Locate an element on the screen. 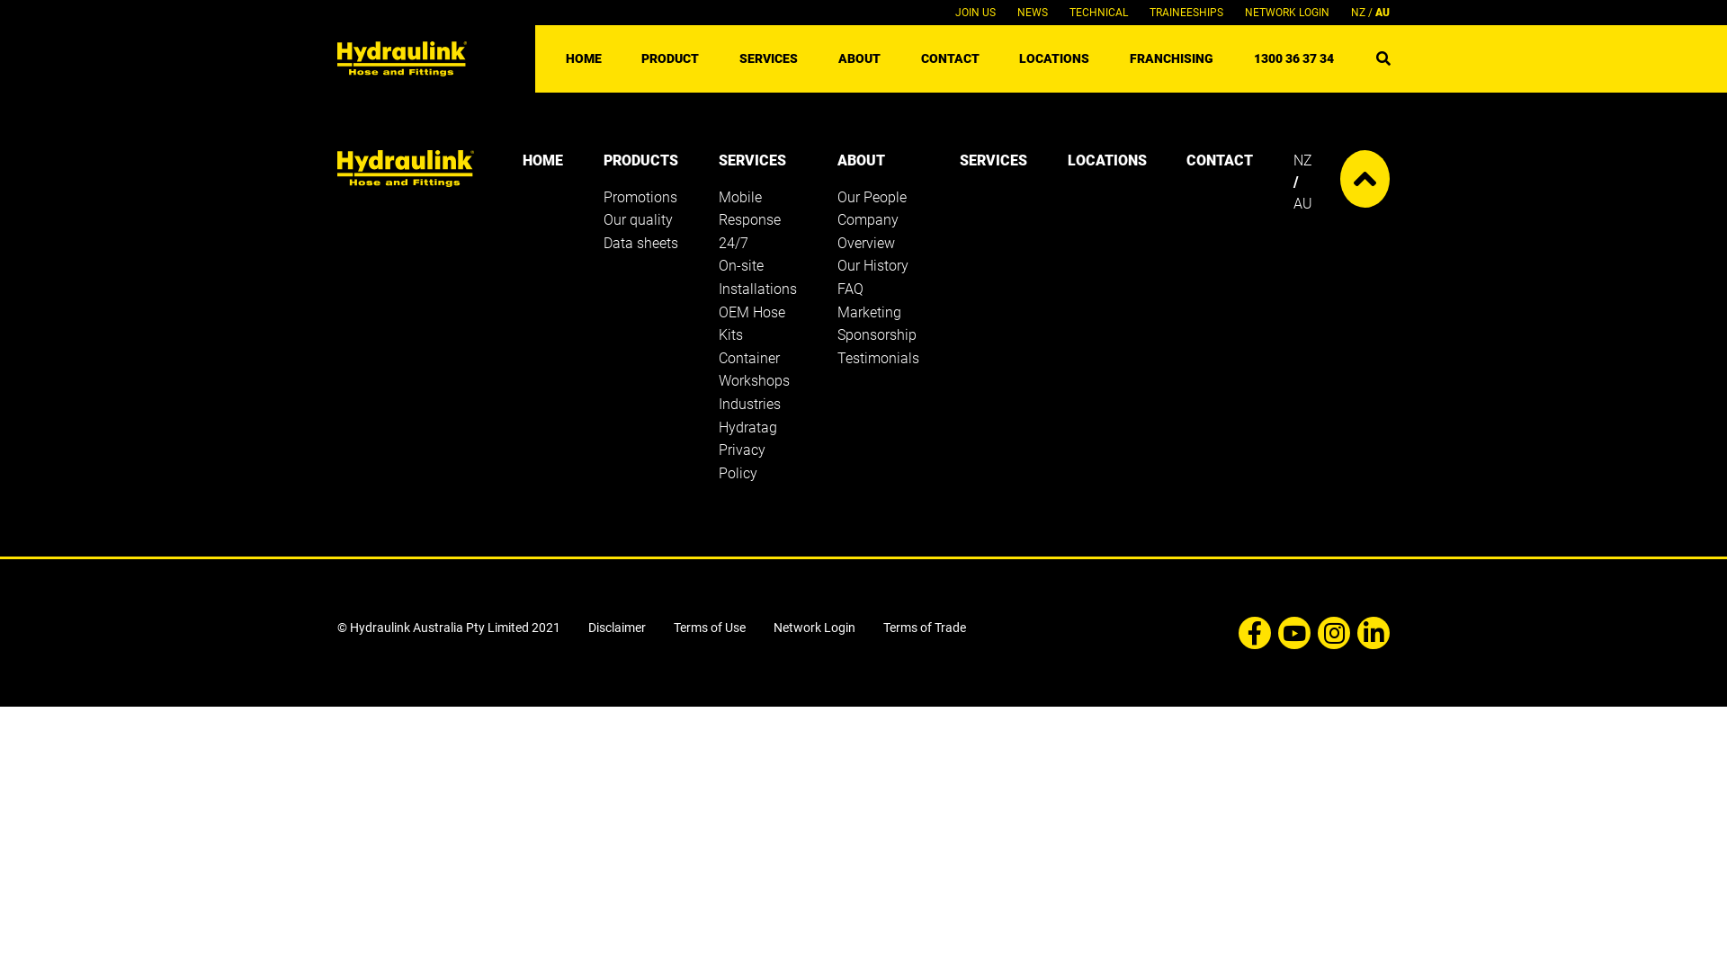 The image size is (1727, 971). ABOUT is located at coordinates (860, 58).